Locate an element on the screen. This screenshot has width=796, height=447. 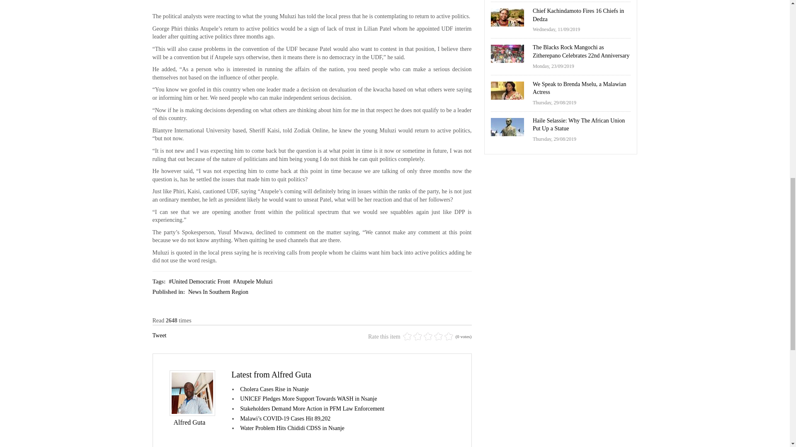
2 is located at coordinates (412, 337).